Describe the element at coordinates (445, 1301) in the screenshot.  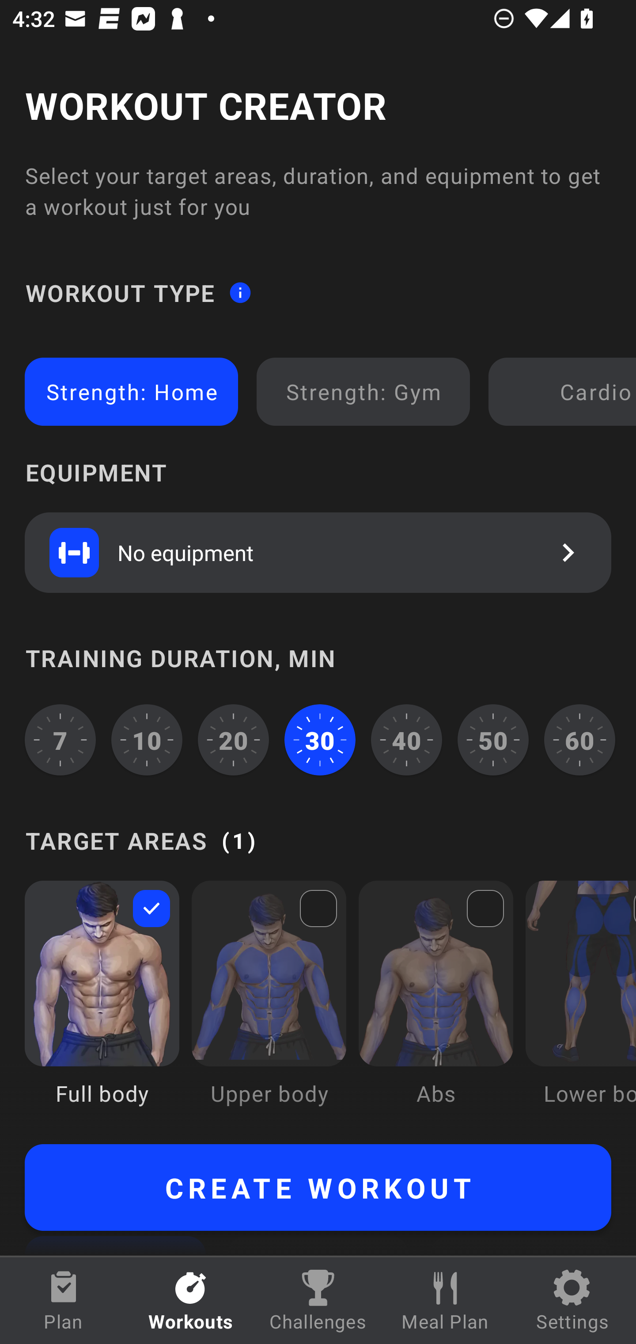
I see ` Meal Plan ` at that location.